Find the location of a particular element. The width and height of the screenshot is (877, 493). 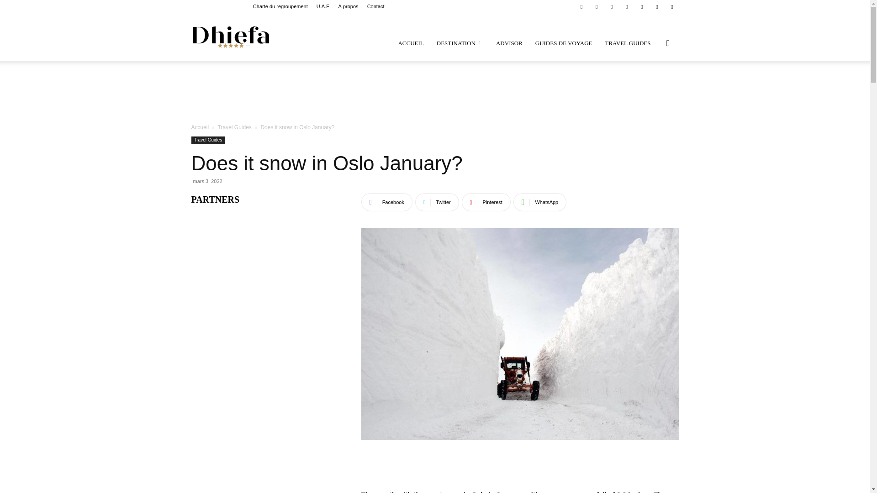

Pinterest is located at coordinates (627, 6).